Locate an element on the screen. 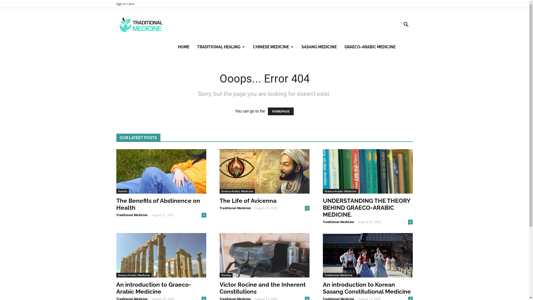 Image resolution: width=533 pixels, height=300 pixels. The Life of Avicenna is located at coordinates (264, 171).